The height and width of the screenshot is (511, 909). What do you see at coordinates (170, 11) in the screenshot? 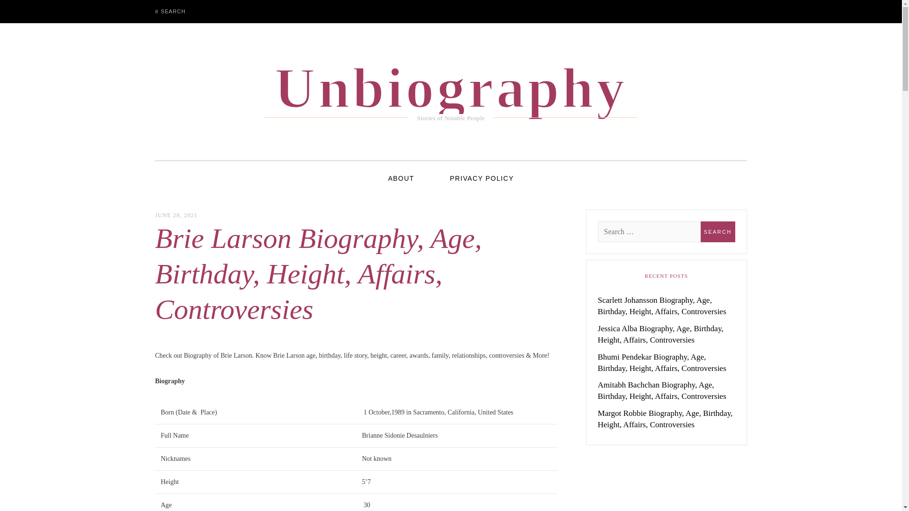
I see `SEARCH` at bounding box center [170, 11].